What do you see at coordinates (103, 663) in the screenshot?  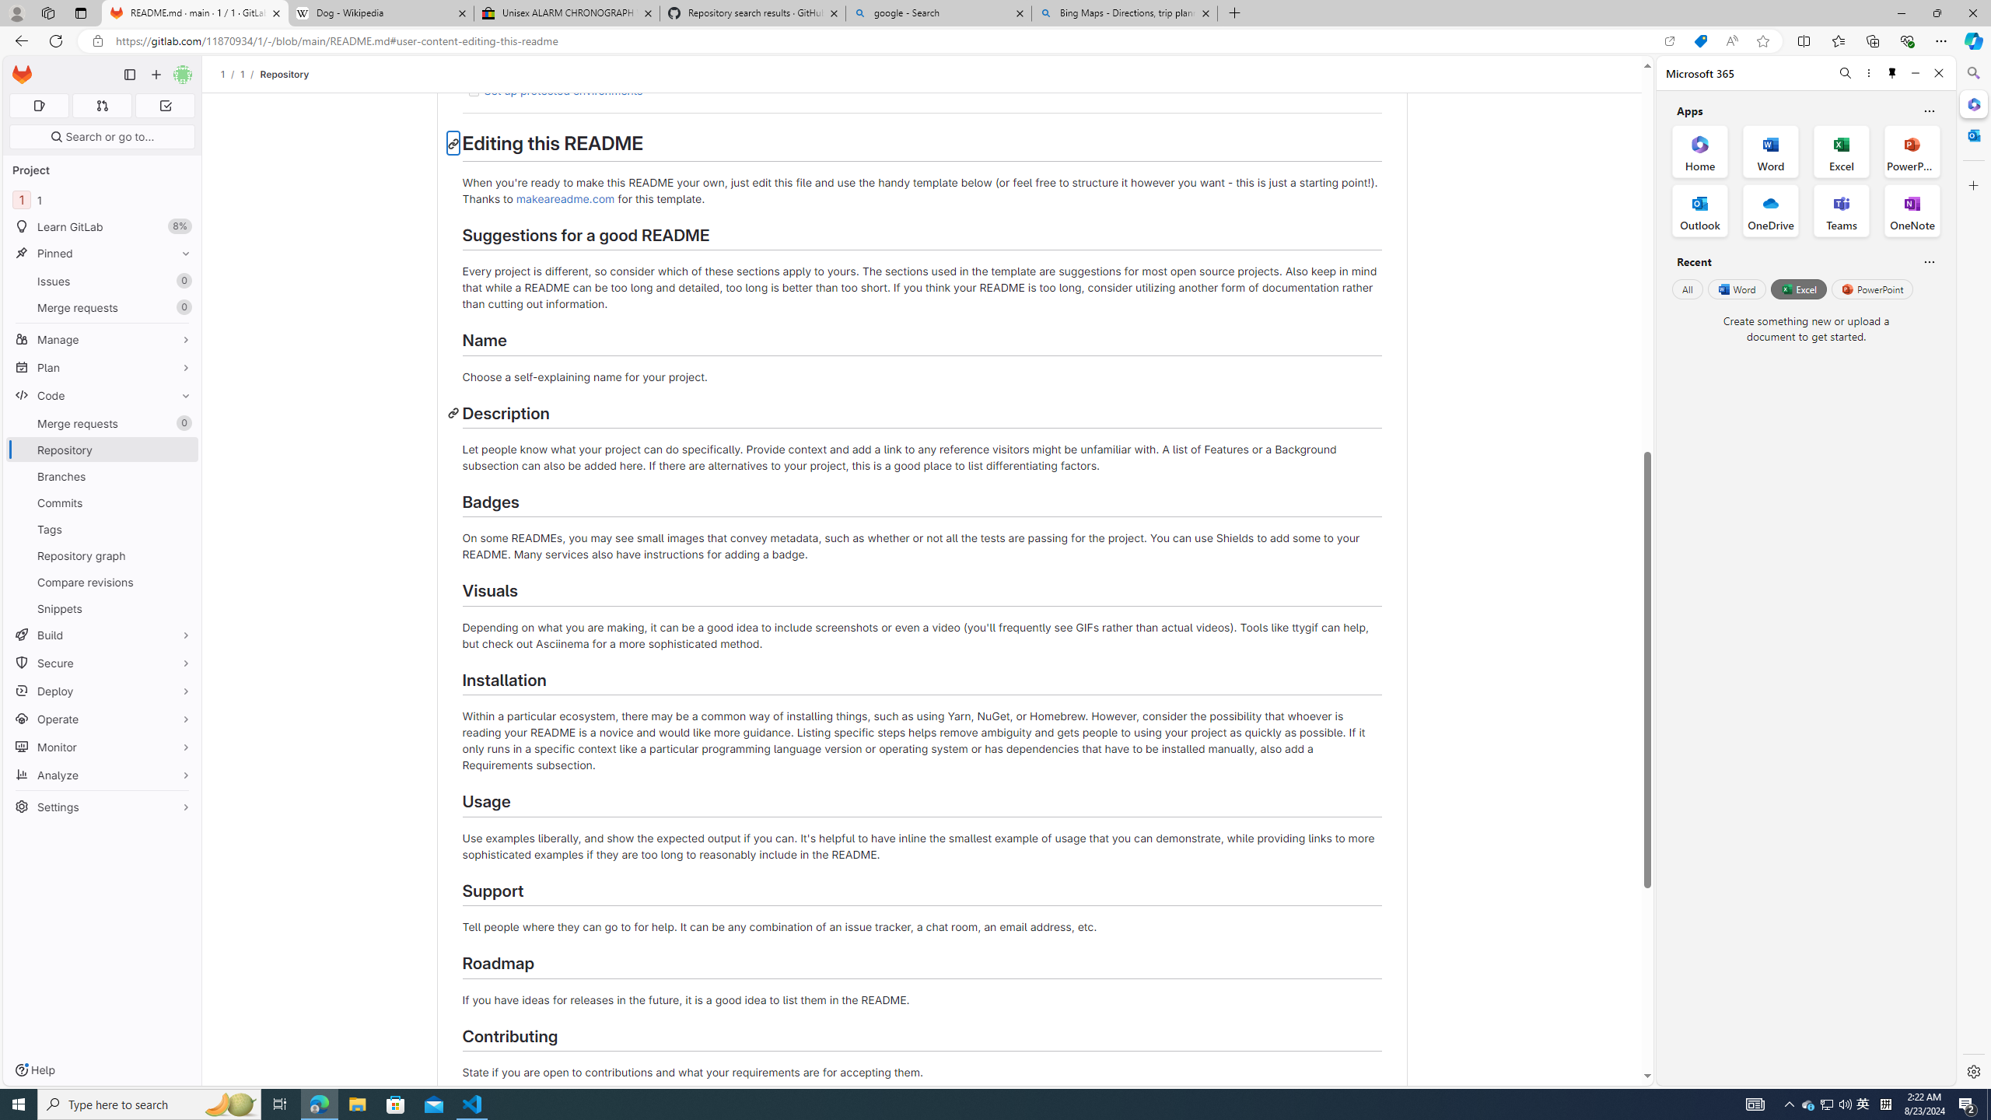 I see `Secure` at bounding box center [103, 663].